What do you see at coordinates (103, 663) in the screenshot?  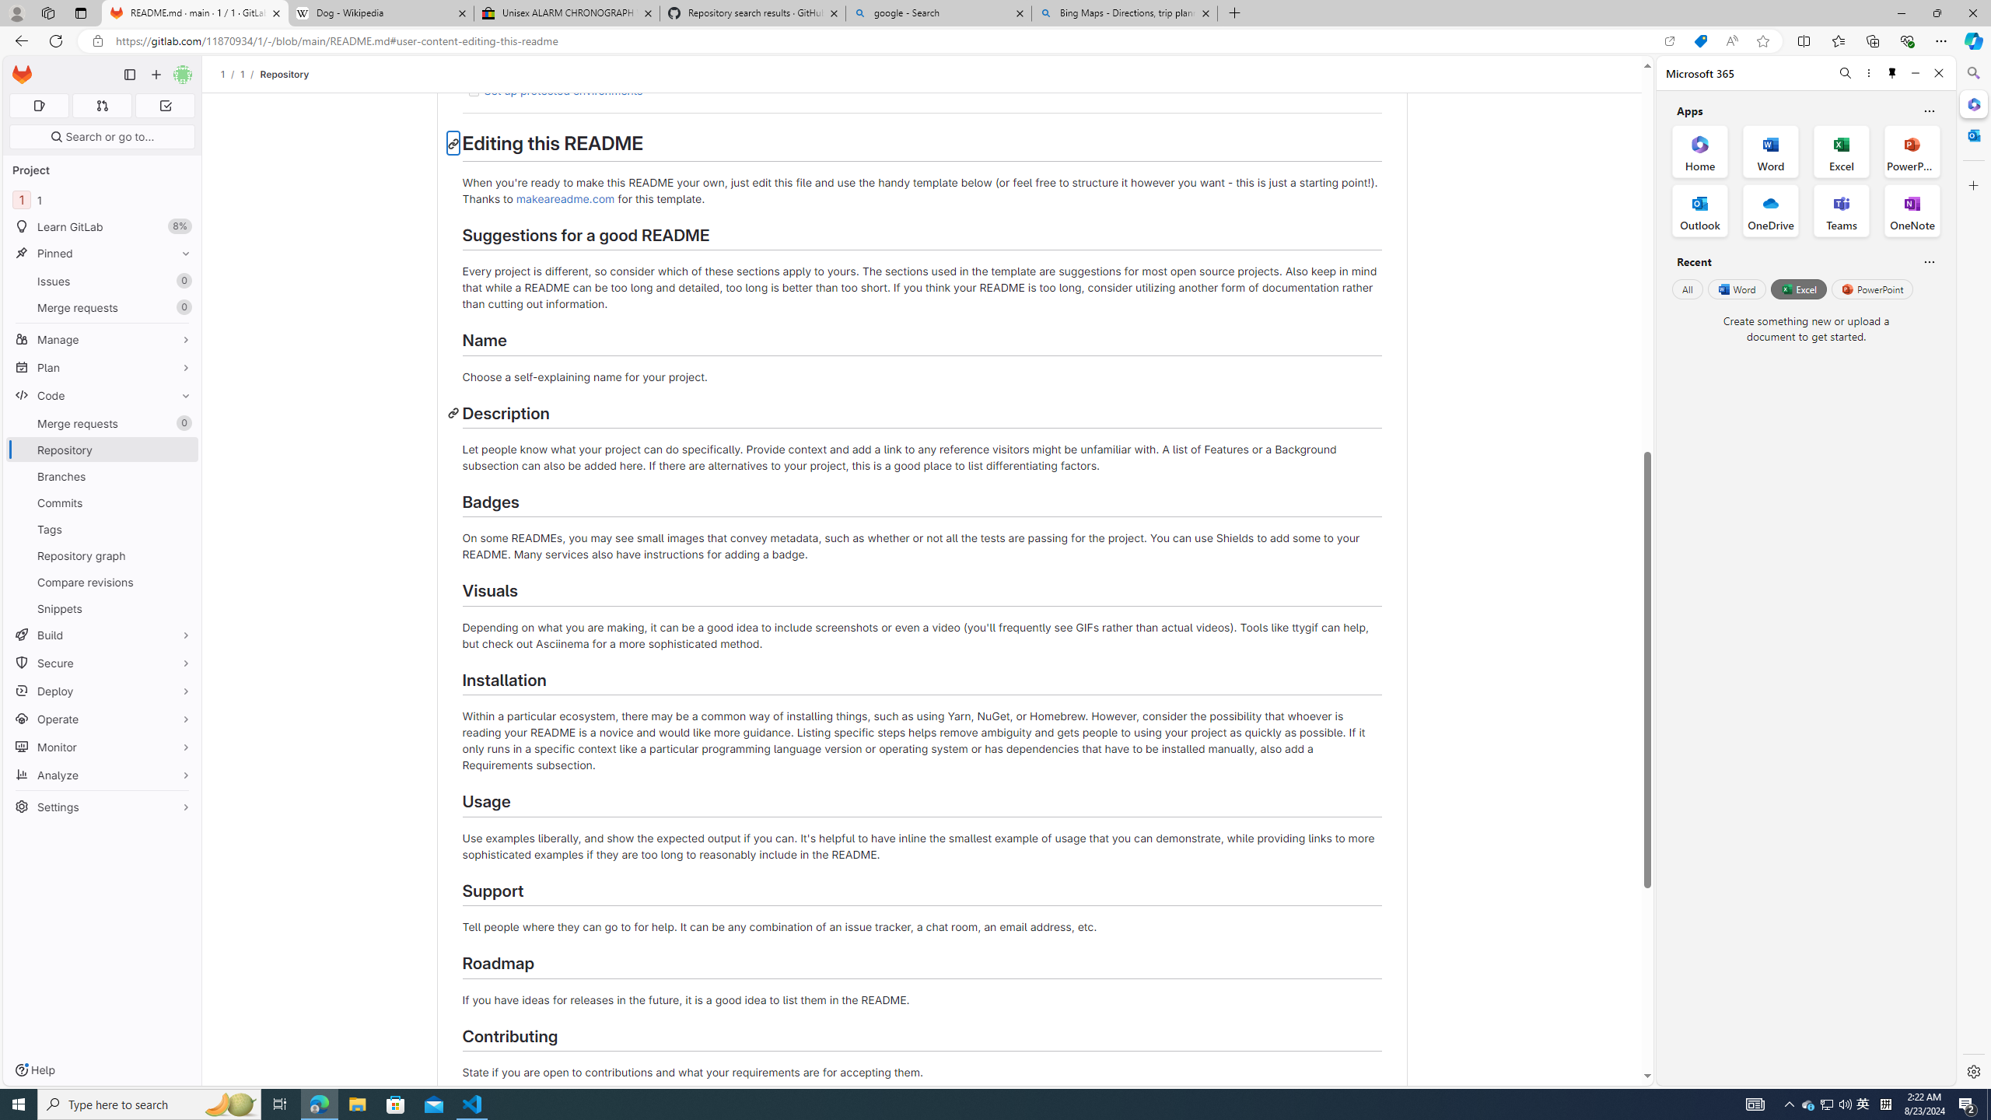 I see `Secure` at bounding box center [103, 663].